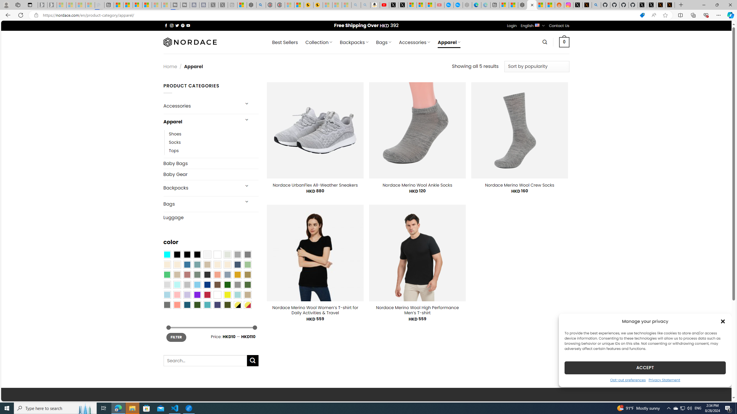 Image resolution: width=737 pixels, height=414 pixels. Describe the element at coordinates (458, 5) in the screenshot. I see `The most popular Google 'how to' searches` at that location.